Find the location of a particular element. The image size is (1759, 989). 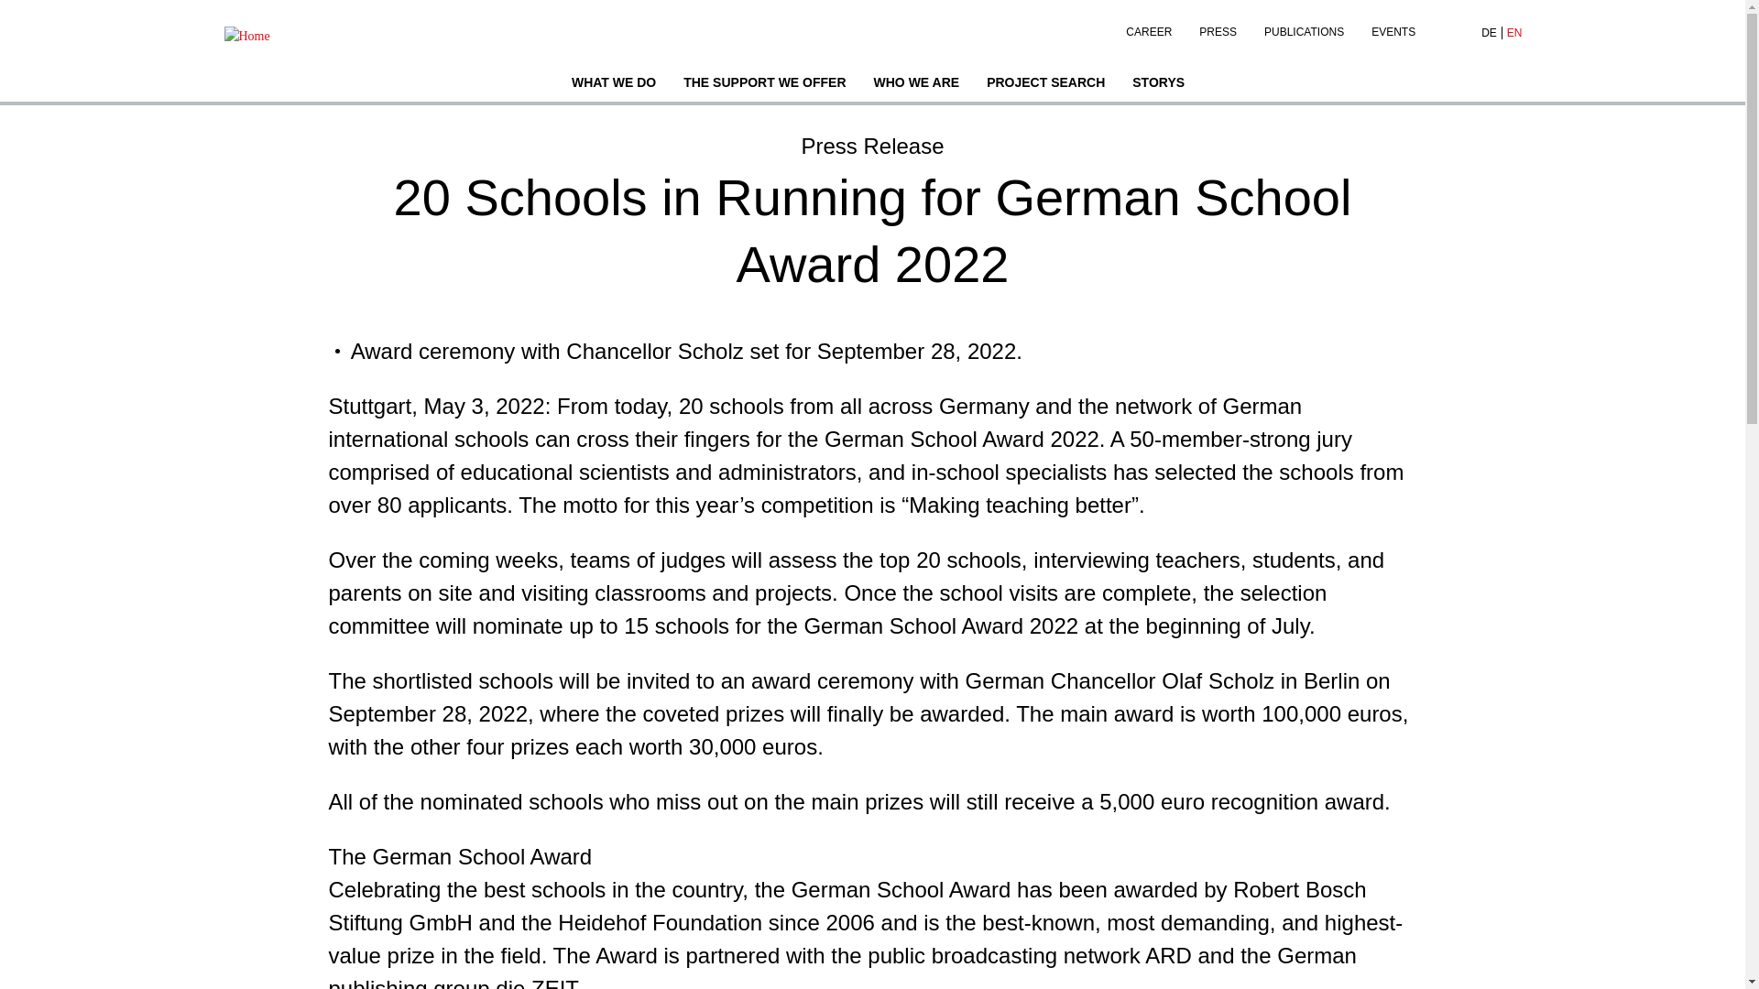

English is located at coordinates (1513, 33).